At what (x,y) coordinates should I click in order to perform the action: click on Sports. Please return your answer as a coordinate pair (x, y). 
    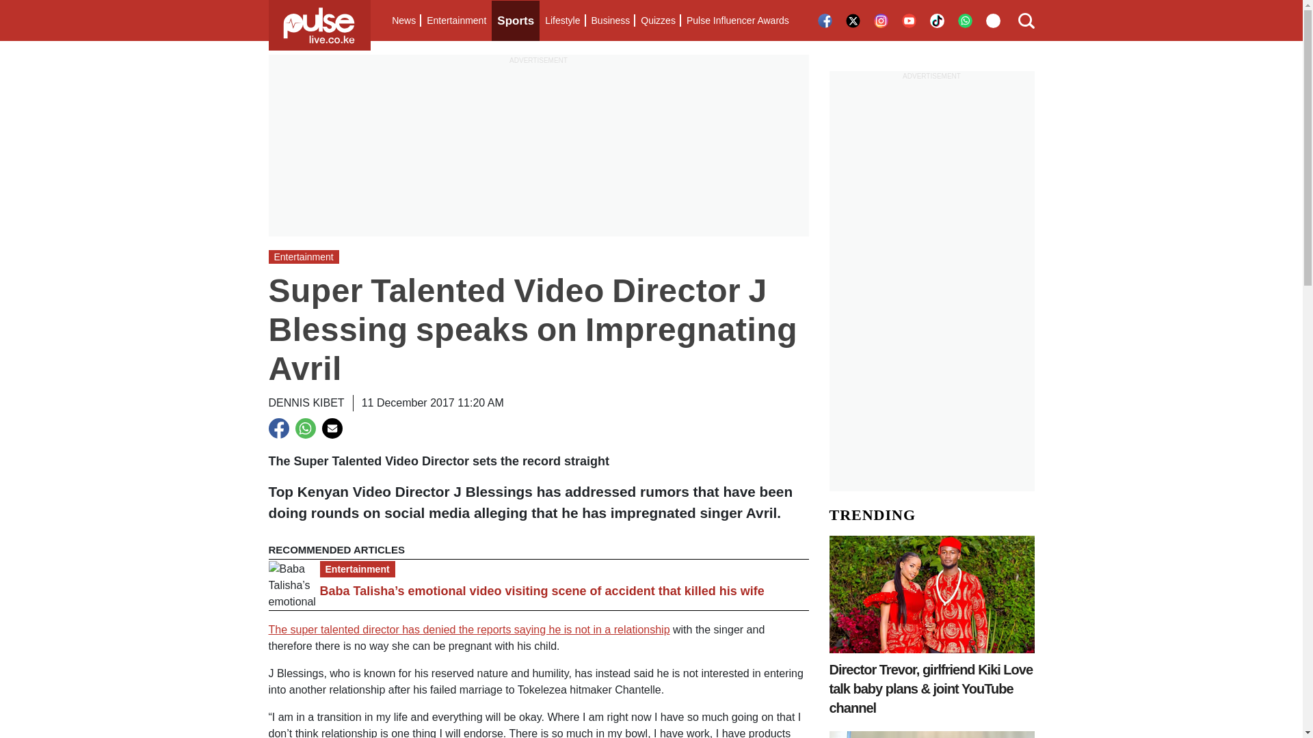
    Looking at the image, I should click on (516, 20).